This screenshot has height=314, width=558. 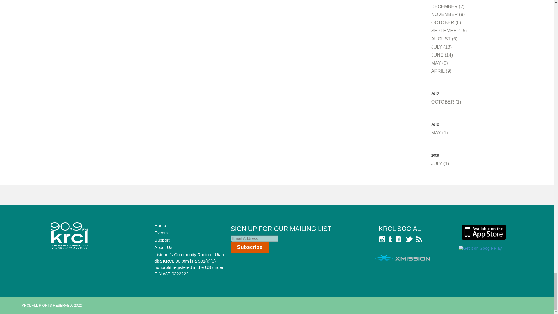 I want to click on Subscribe, so click(x=250, y=247).